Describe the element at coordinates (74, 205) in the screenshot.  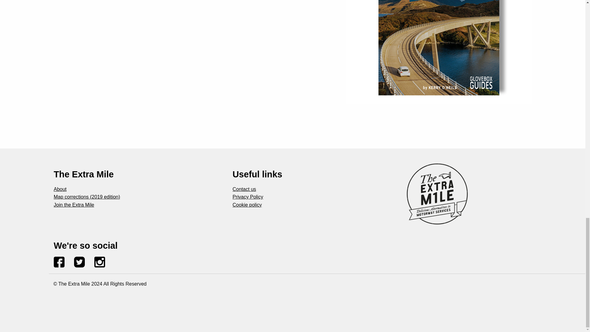
I see `Join the Extra Mile` at that location.